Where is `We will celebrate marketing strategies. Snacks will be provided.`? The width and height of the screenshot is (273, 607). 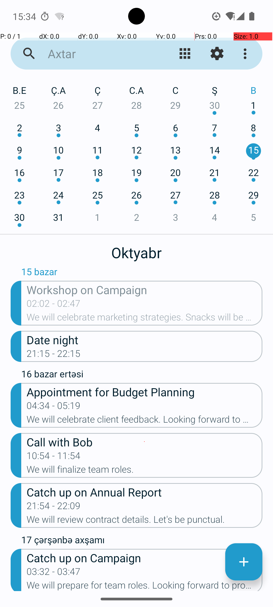 We will celebrate marketing strategies. Snacks will be provided. is located at coordinates (145, 319).